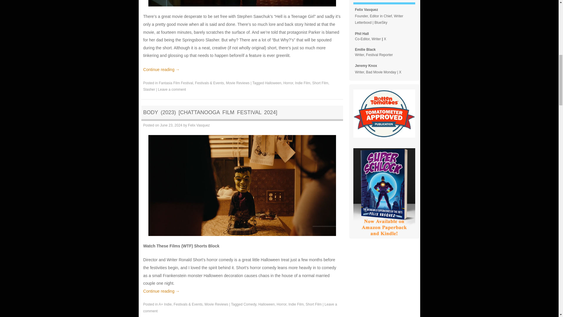  I want to click on Horror, so click(288, 83).